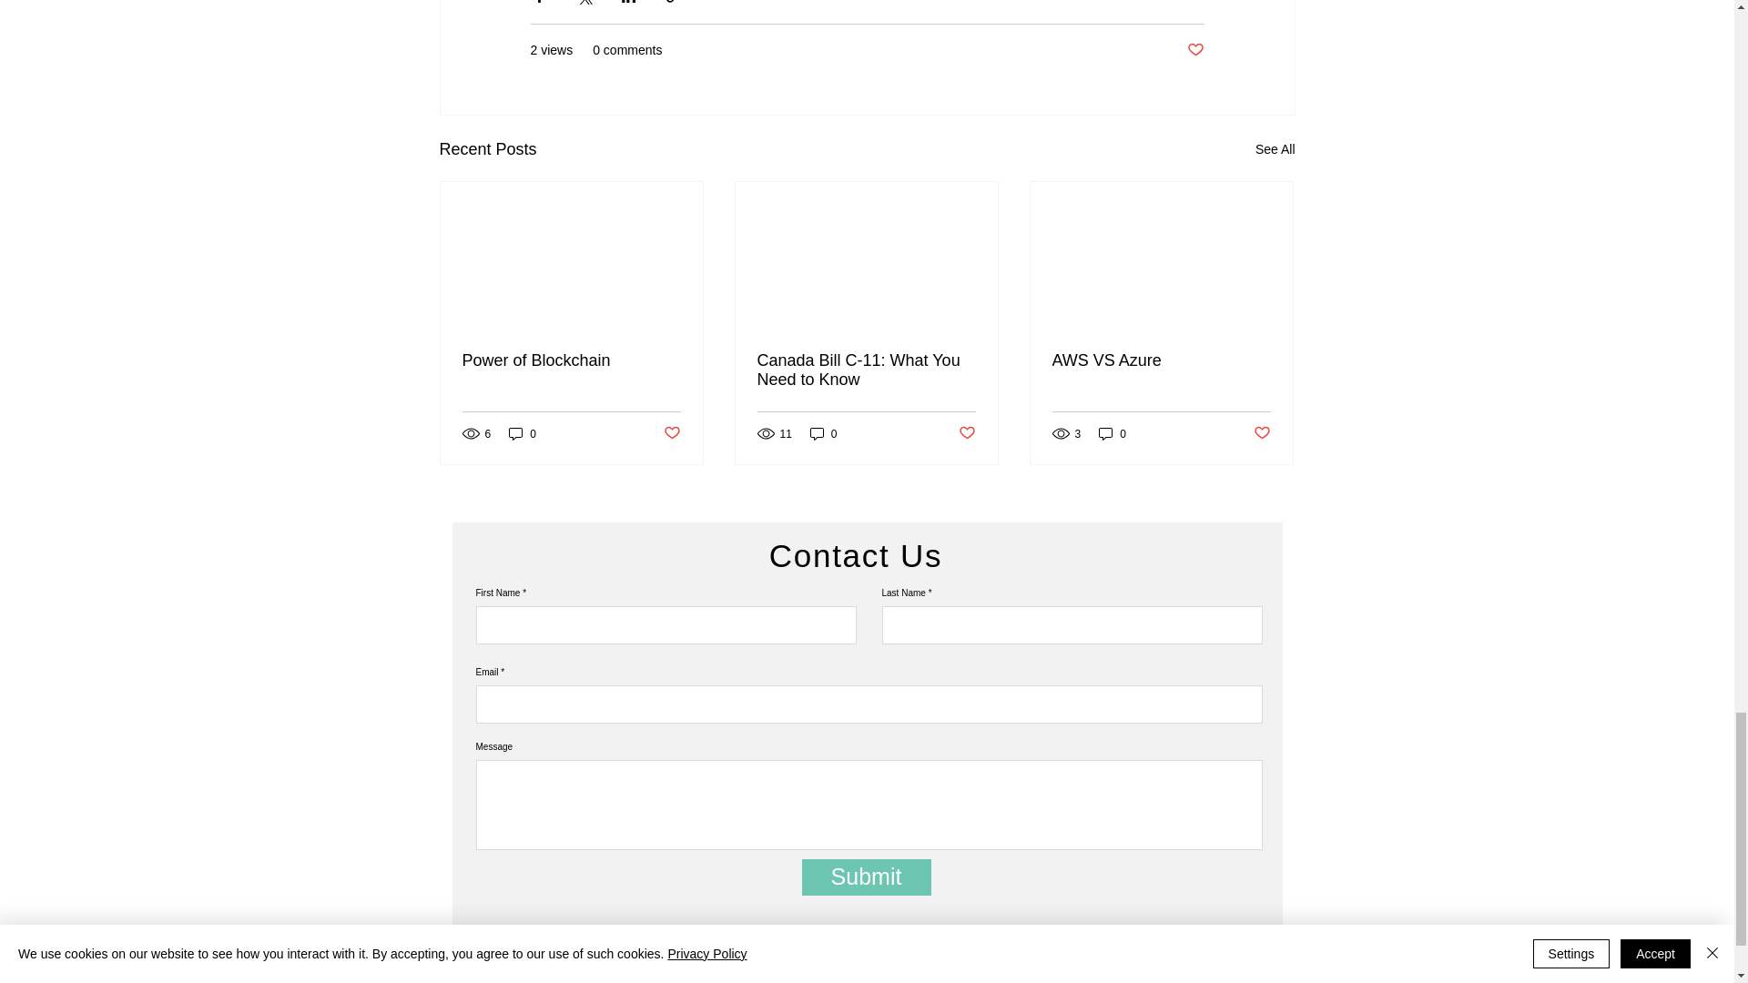  I want to click on Post not marked as liked, so click(1194, 50).